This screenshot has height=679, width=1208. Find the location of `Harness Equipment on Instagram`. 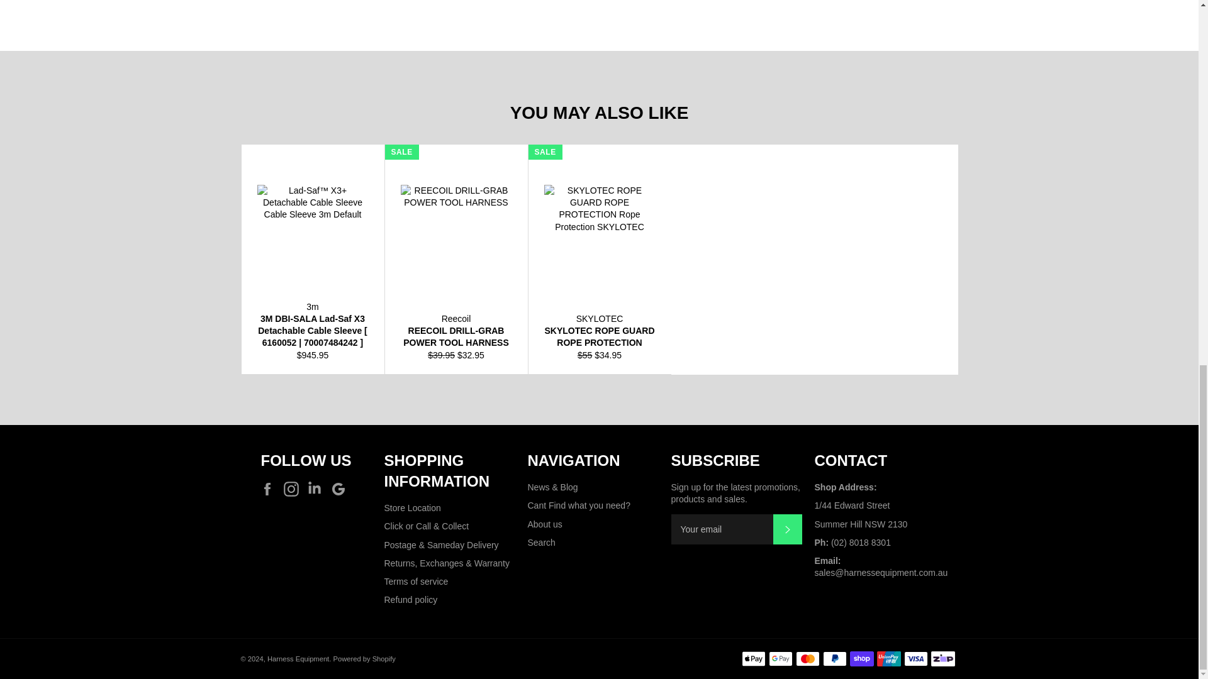

Harness Equipment on Instagram is located at coordinates (294, 489).